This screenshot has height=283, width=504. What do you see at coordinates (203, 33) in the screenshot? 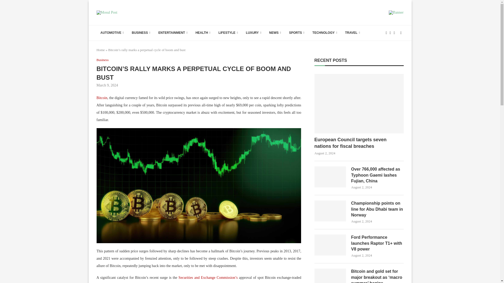
I see `HEALTH` at bounding box center [203, 33].